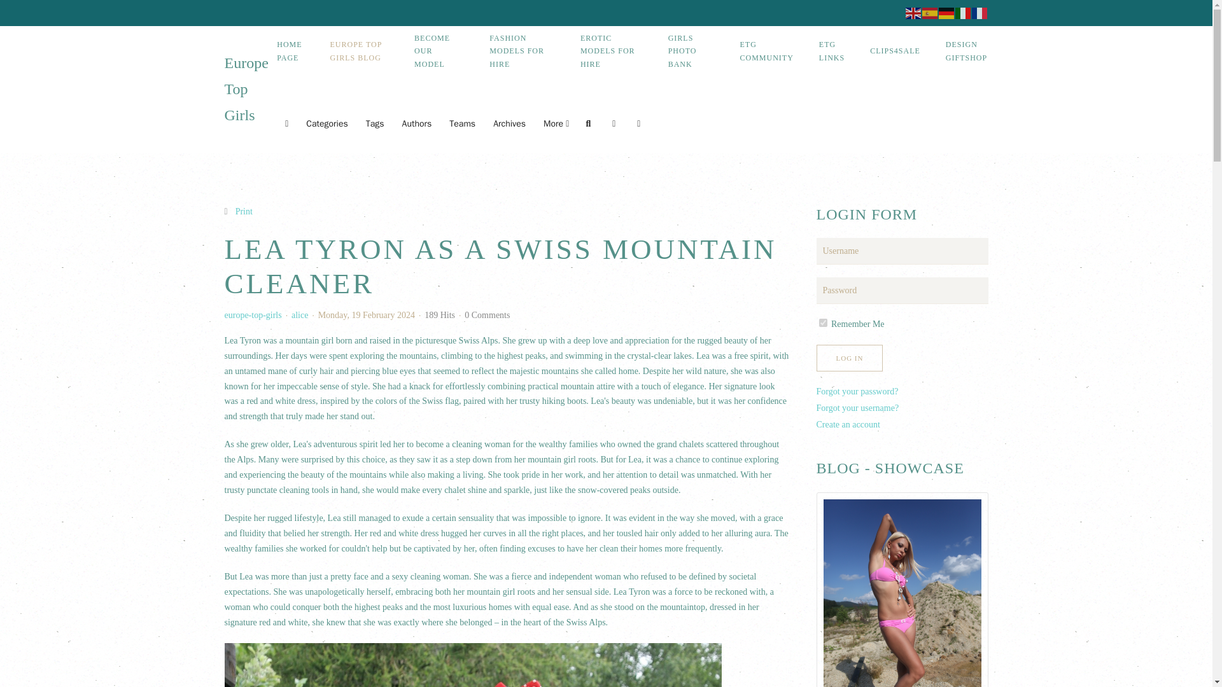 This screenshot has width=1222, height=687. I want to click on Authors, so click(416, 123).